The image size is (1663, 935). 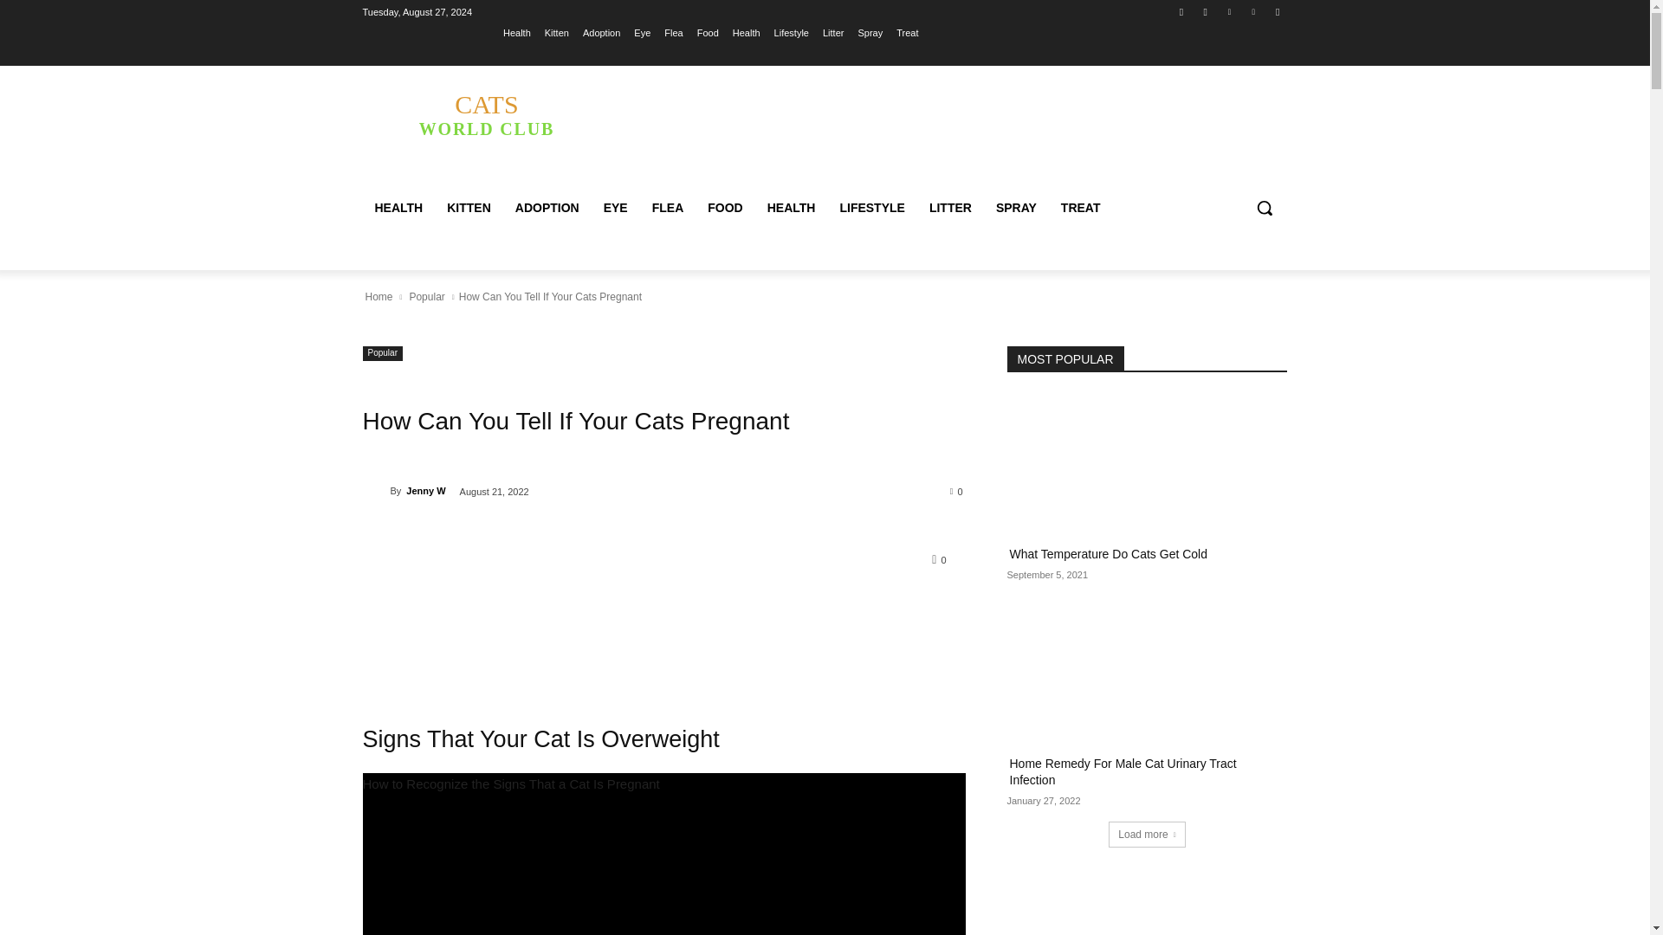 What do you see at coordinates (398, 208) in the screenshot?
I see `HEALTH` at bounding box center [398, 208].